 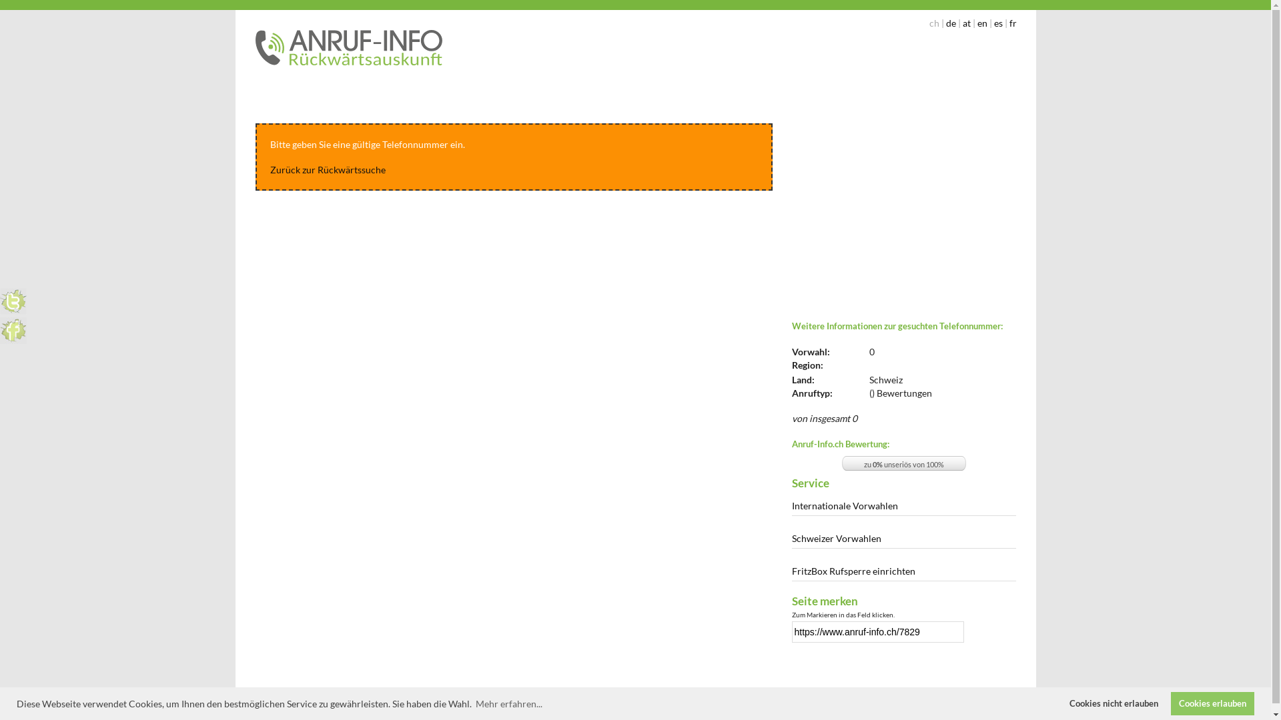 I want to click on es, so click(x=998, y=23).